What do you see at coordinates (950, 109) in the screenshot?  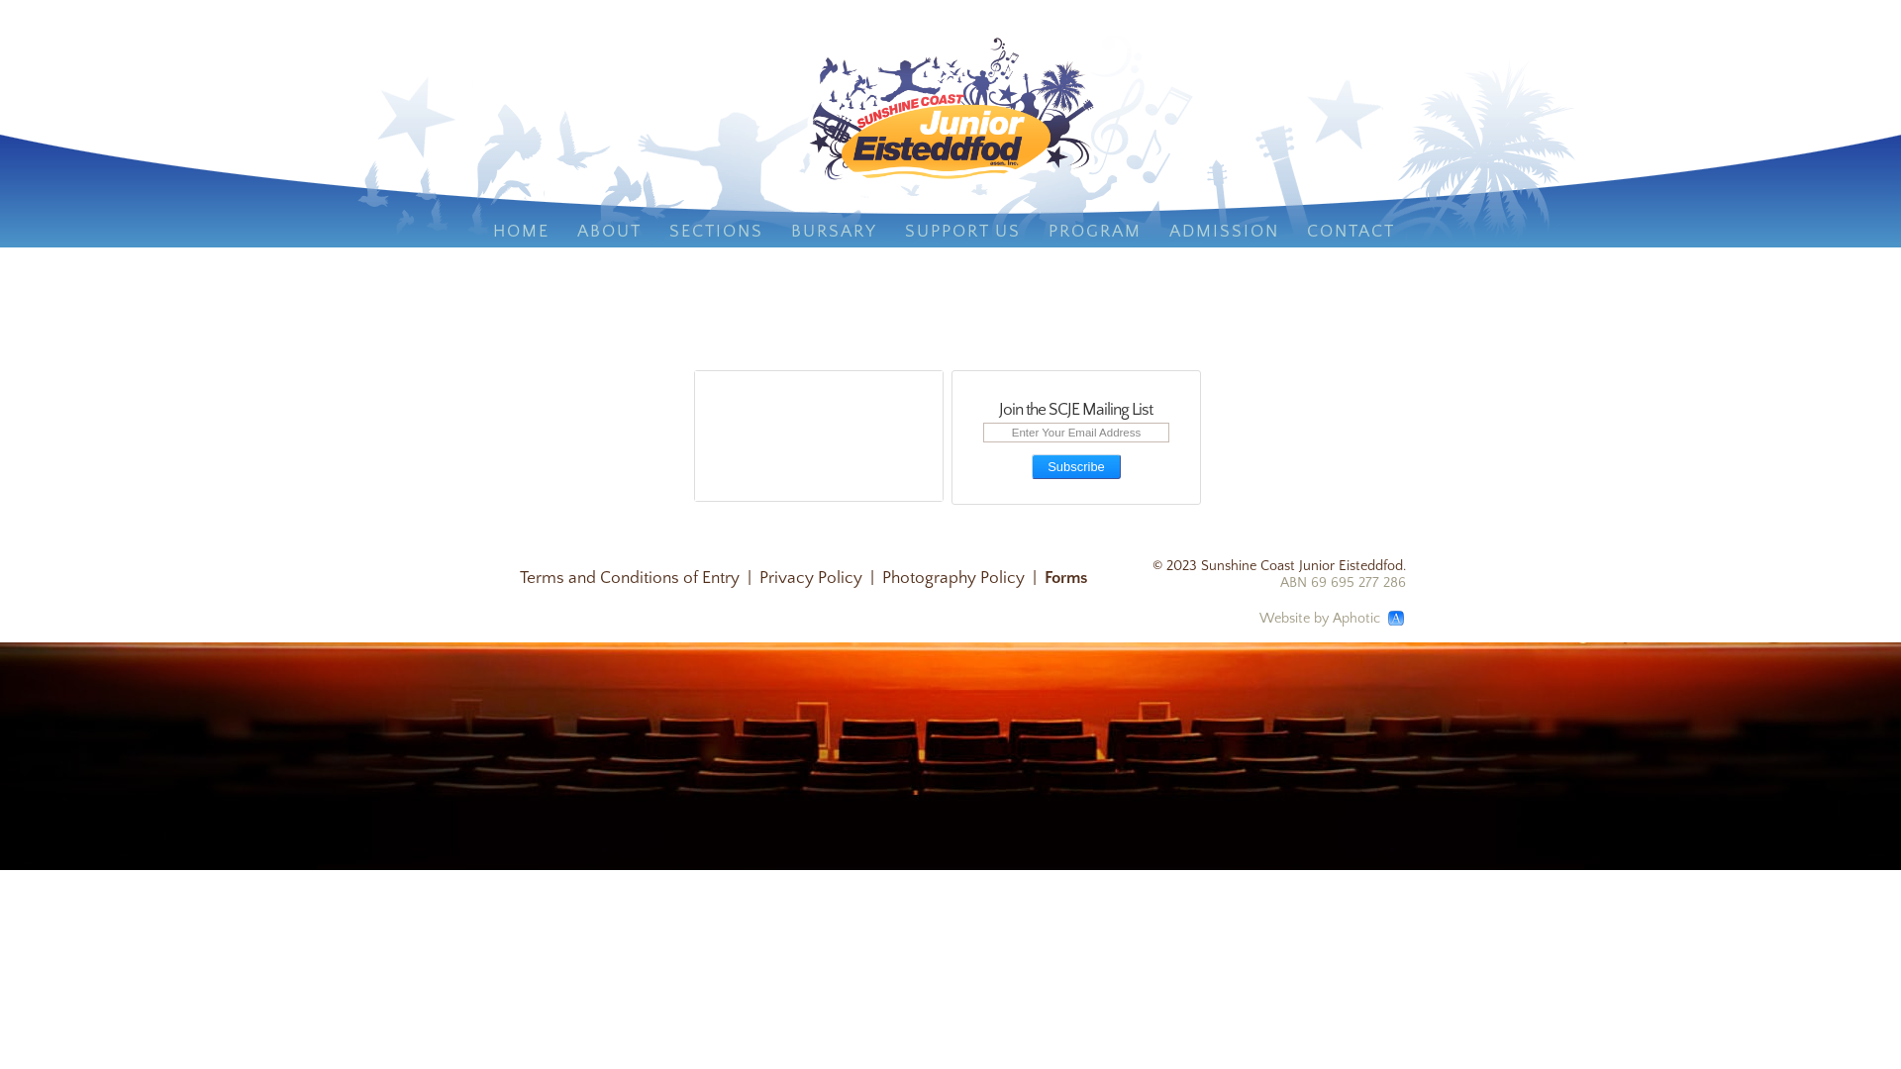 I see `SUNSHINE COAST JUNIOR EISTEDDFOD` at bounding box center [950, 109].